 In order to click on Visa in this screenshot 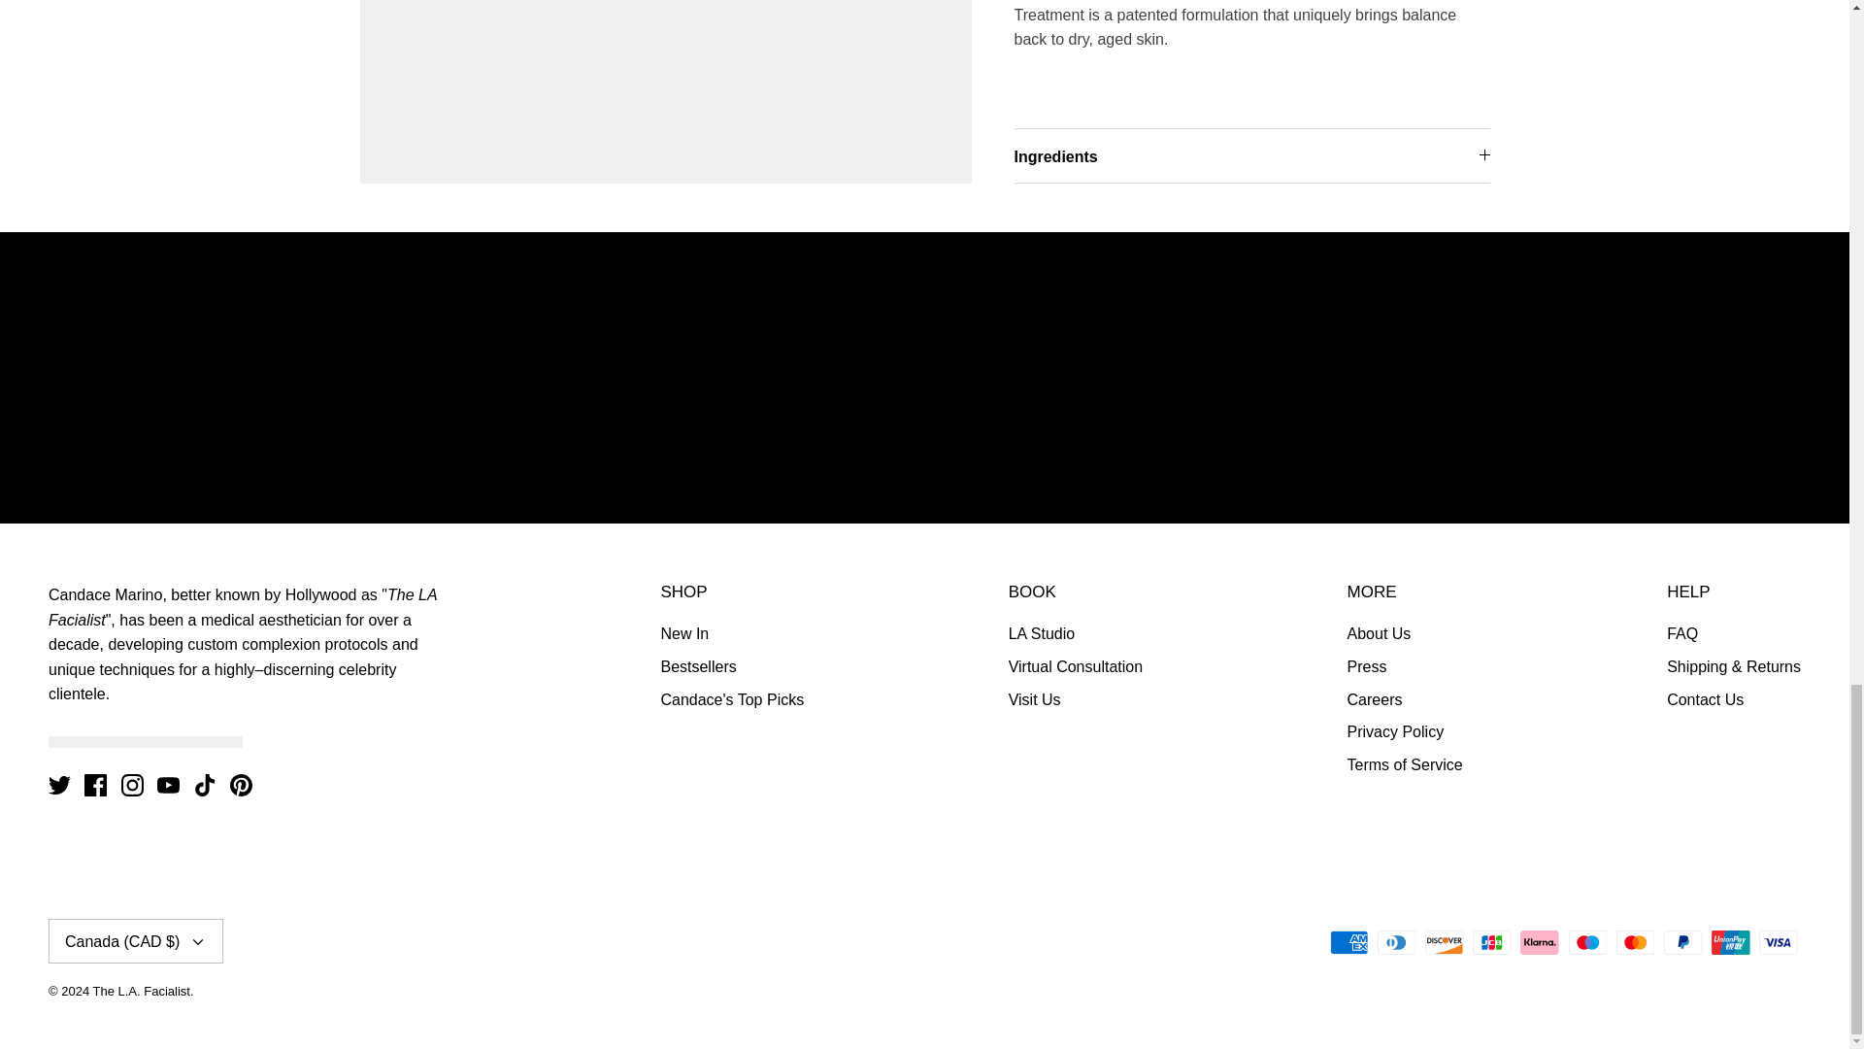, I will do `click(1778, 942)`.